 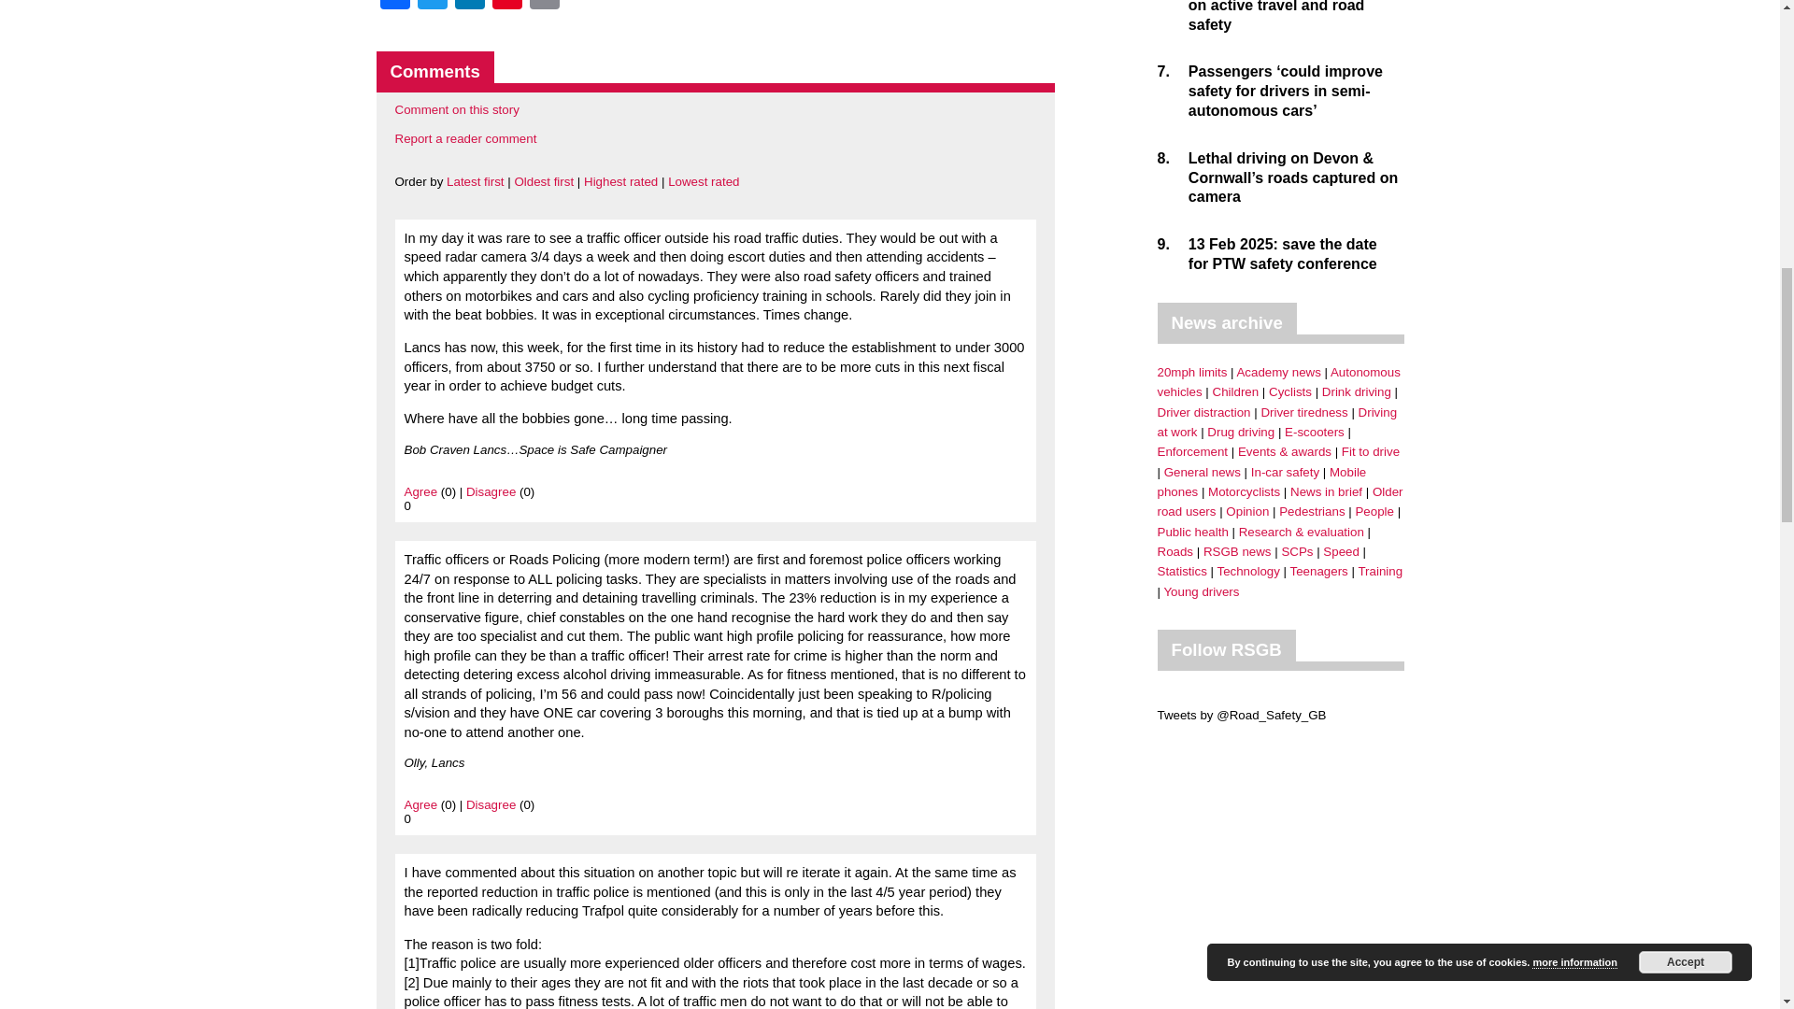 I want to click on Facebook, so click(x=393, y=7).